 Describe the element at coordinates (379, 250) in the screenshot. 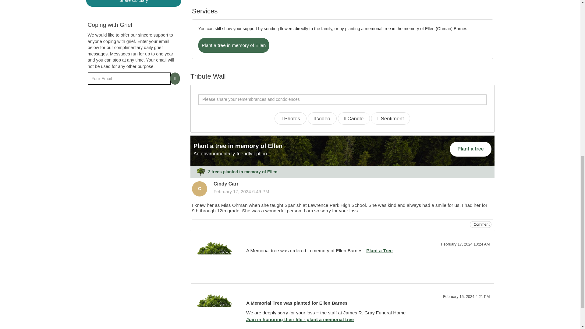

I see `Plant a Tree` at that location.